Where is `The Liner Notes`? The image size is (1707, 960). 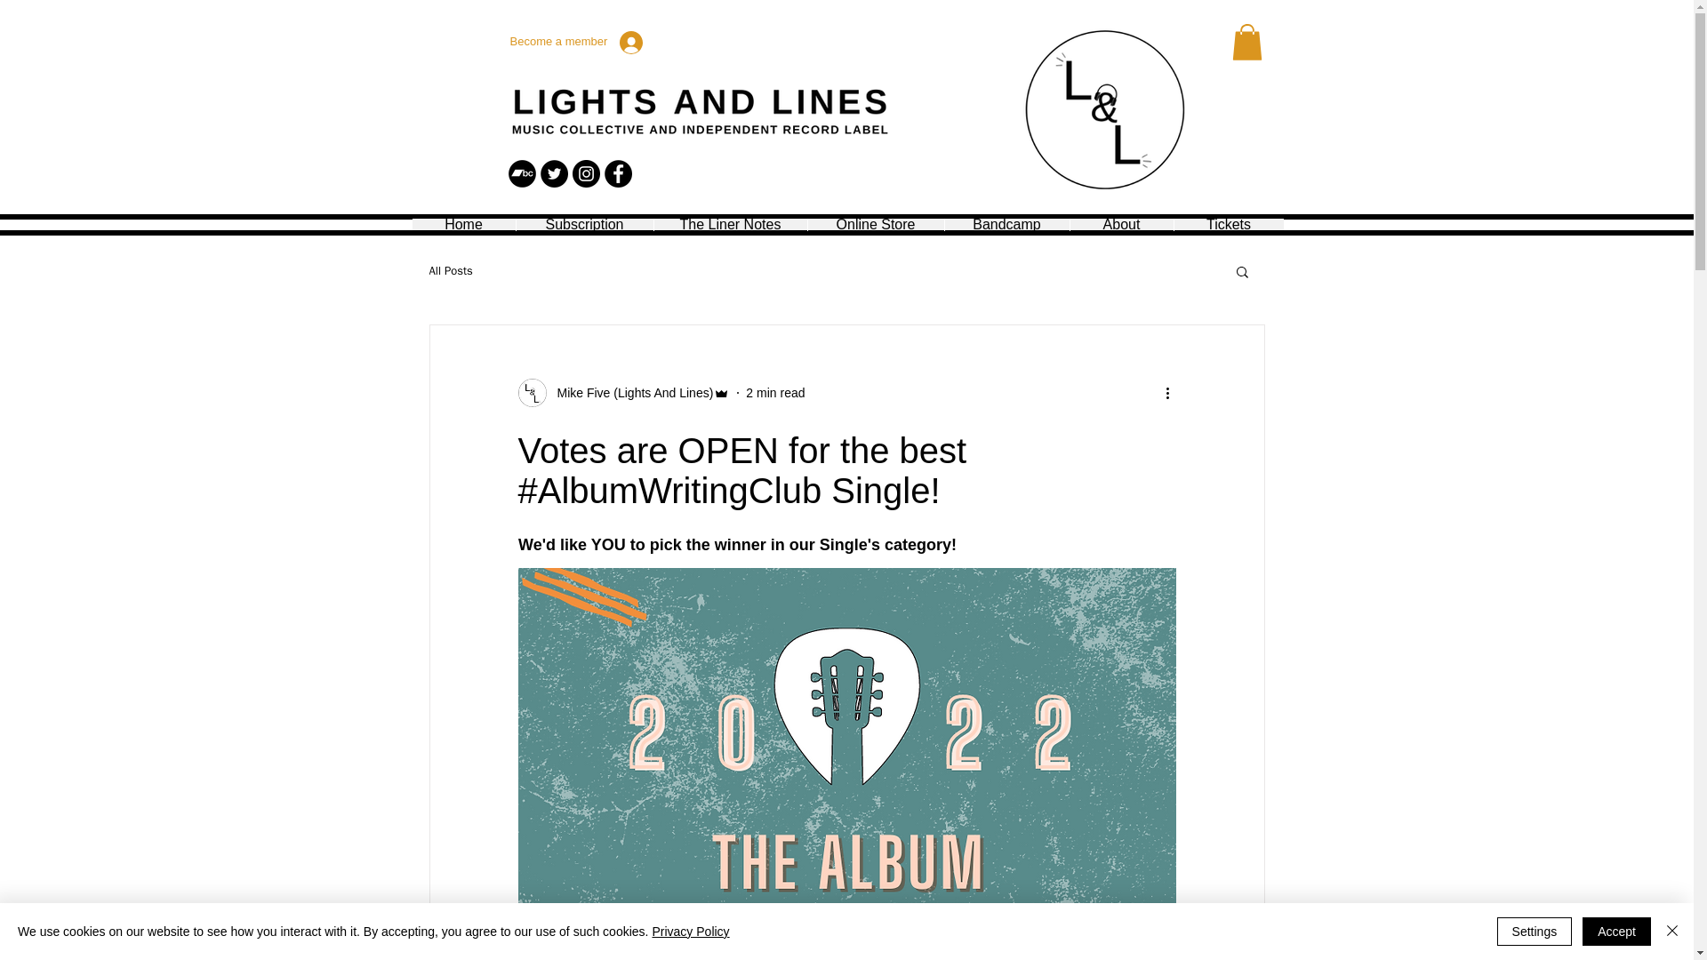
The Liner Notes is located at coordinates (729, 224).